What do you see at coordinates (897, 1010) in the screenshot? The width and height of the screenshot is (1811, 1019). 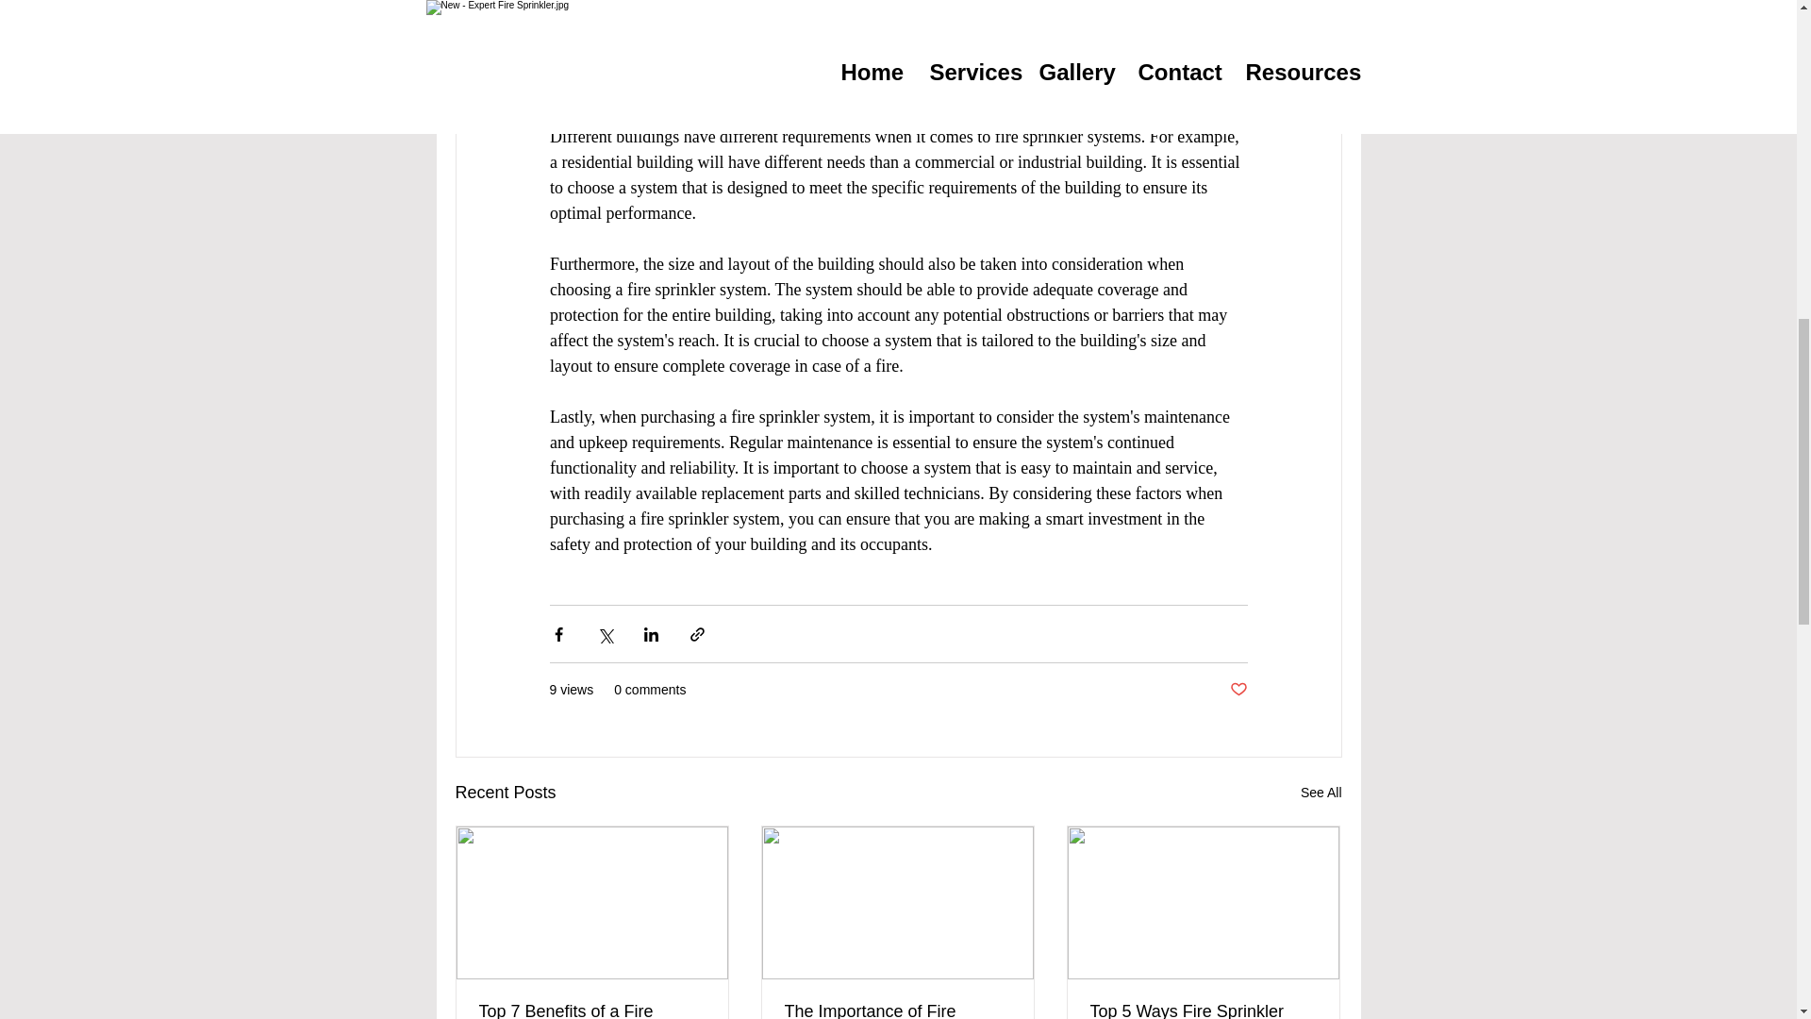 I see `The Importance of Fire Sprinkler Systems in Schools` at bounding box center [897, 1010].